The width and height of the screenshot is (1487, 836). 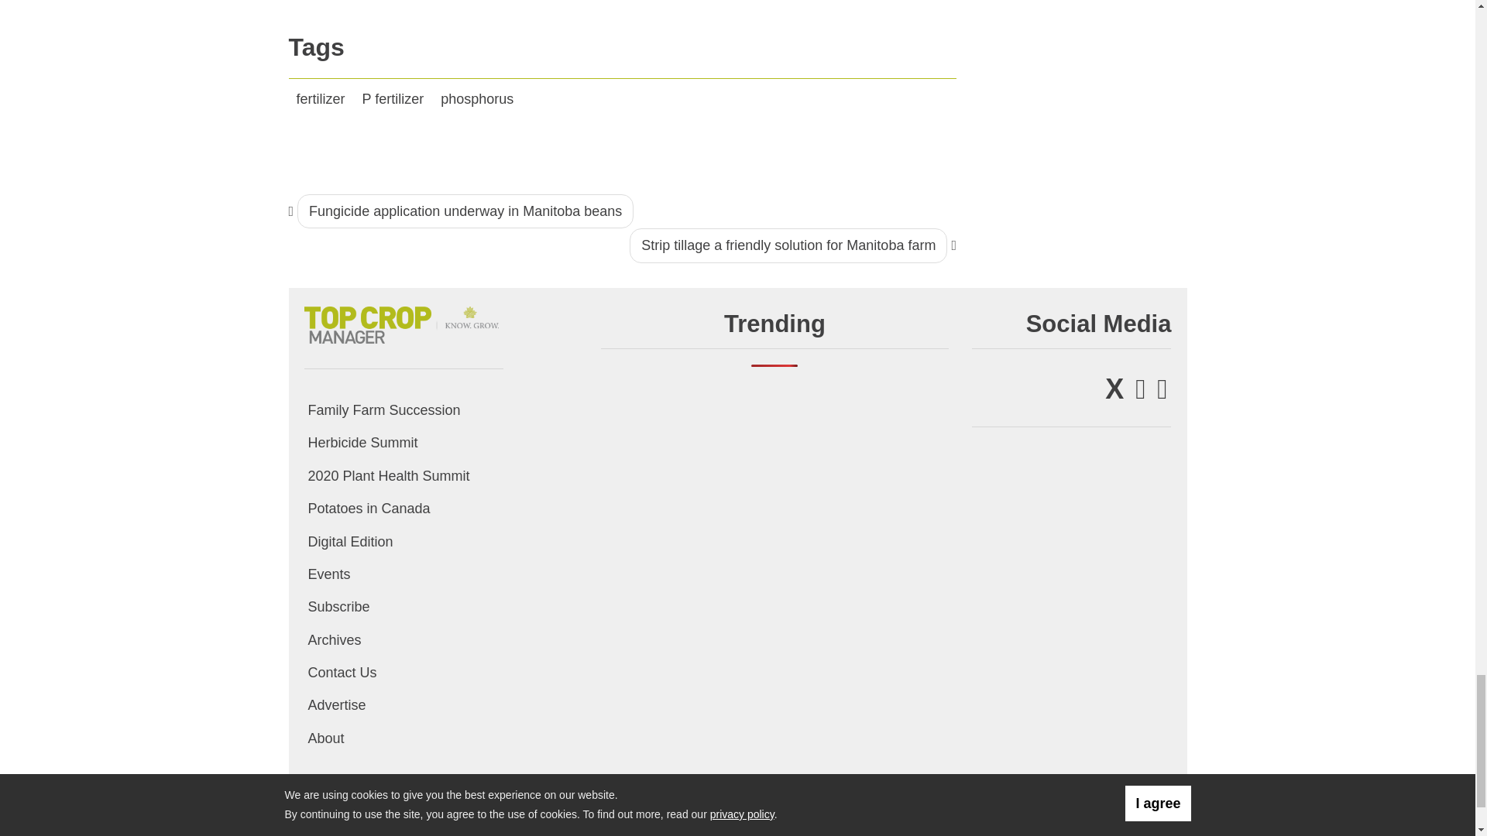 What do you see at coordinates (403, 322) in the screenshot?
I see `Top Crop Manager` at bounding box center [403, 322].